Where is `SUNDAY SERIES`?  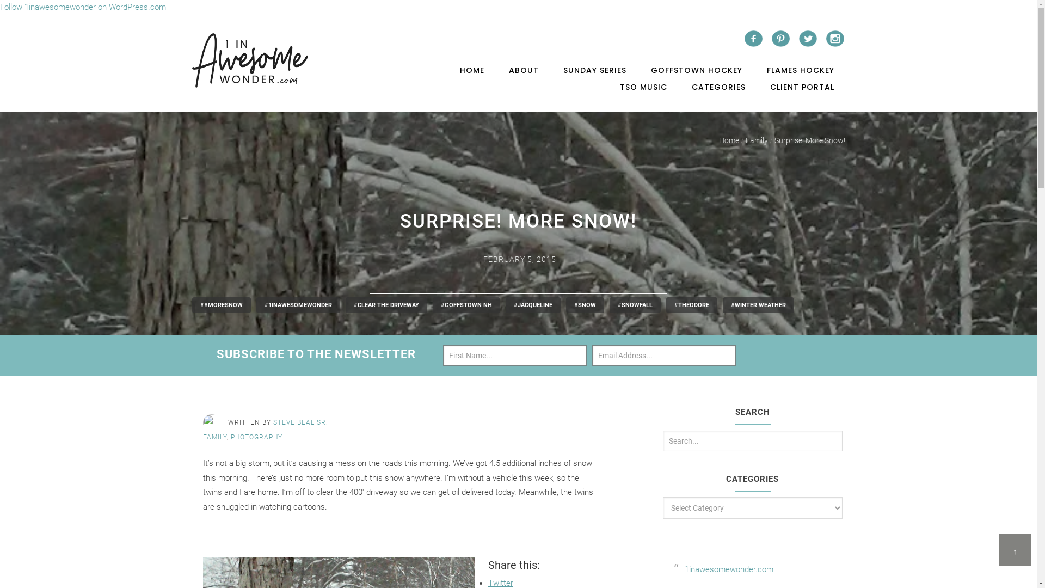
SUNDAY SERIES is located at coordinates (594, 71).